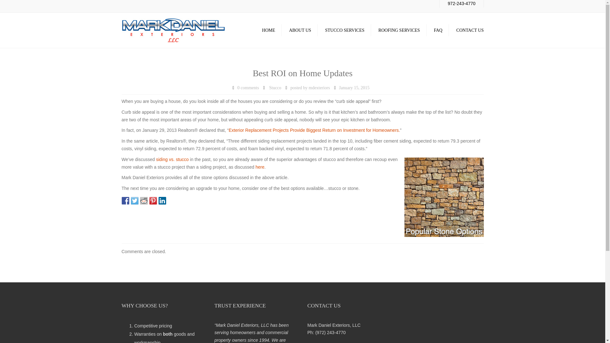 This screenshot has height=343, width=610. I want to click on Share on Twitter, so click(135, 200).